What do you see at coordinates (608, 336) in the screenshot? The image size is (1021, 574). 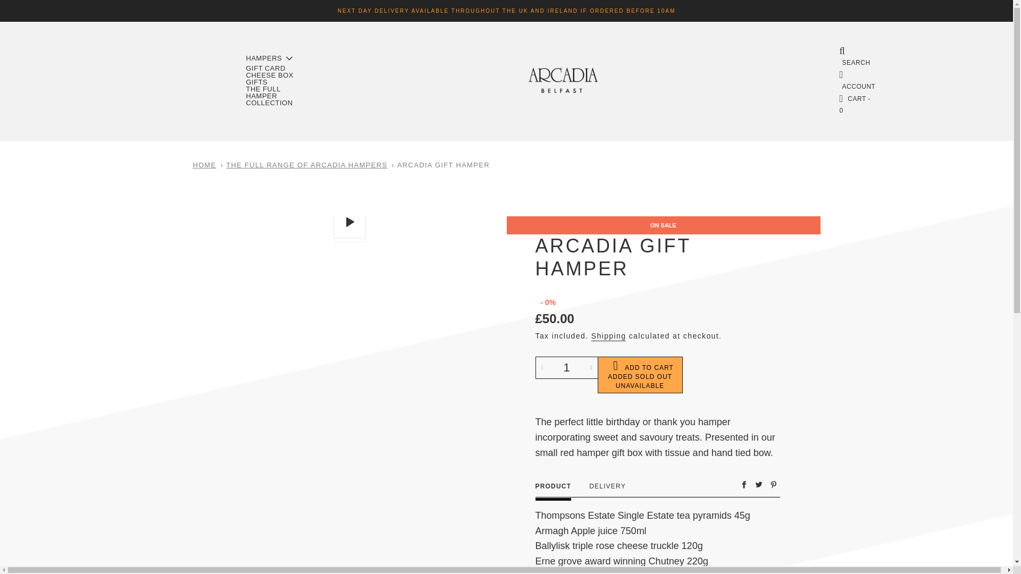 I see `Shipping` at bounding box center [608, 336].